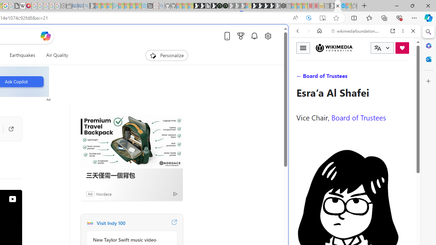  What do you see at coordinates (57, 55) in the screenshot?
I see `Air Quality` at bounding box center [57, 55].